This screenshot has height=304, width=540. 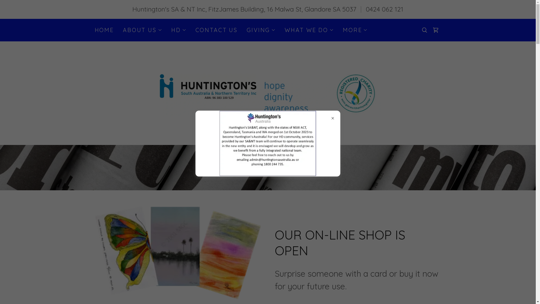 I want to click on 0424 062 121, so click(x=384, y=9).